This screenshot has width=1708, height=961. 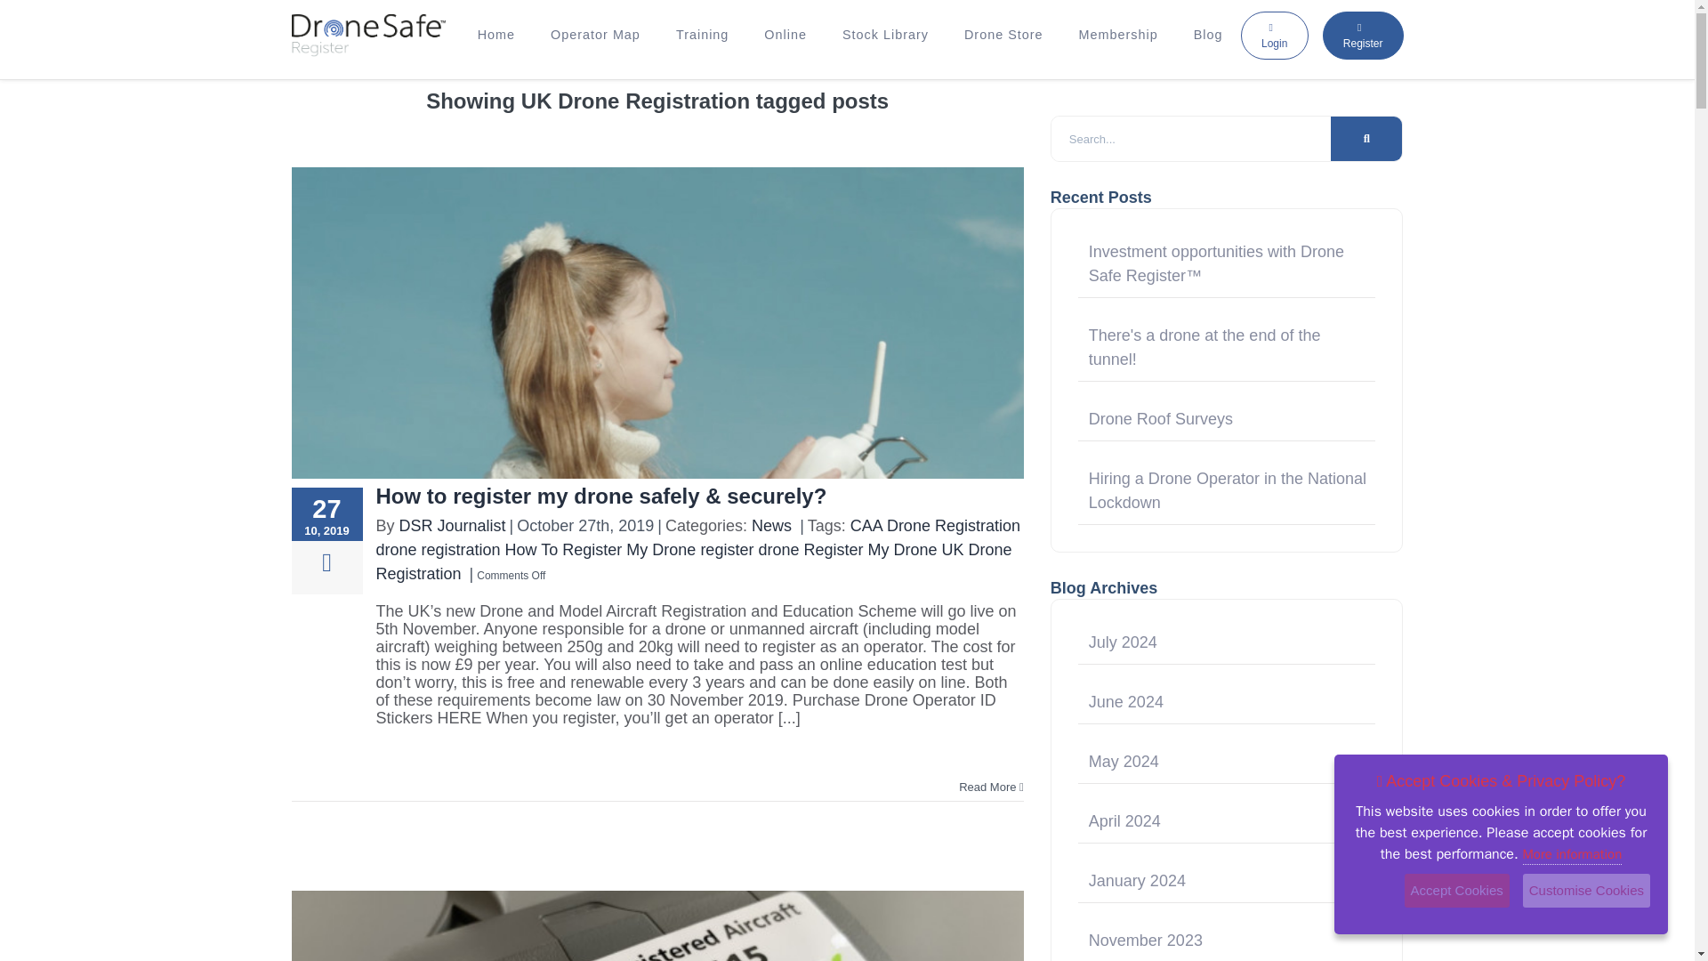 What do you see at coordinates (1161, 428) in the screenshot?
I see `Drone Roof Surveys` at bounding box center [1161, 428].